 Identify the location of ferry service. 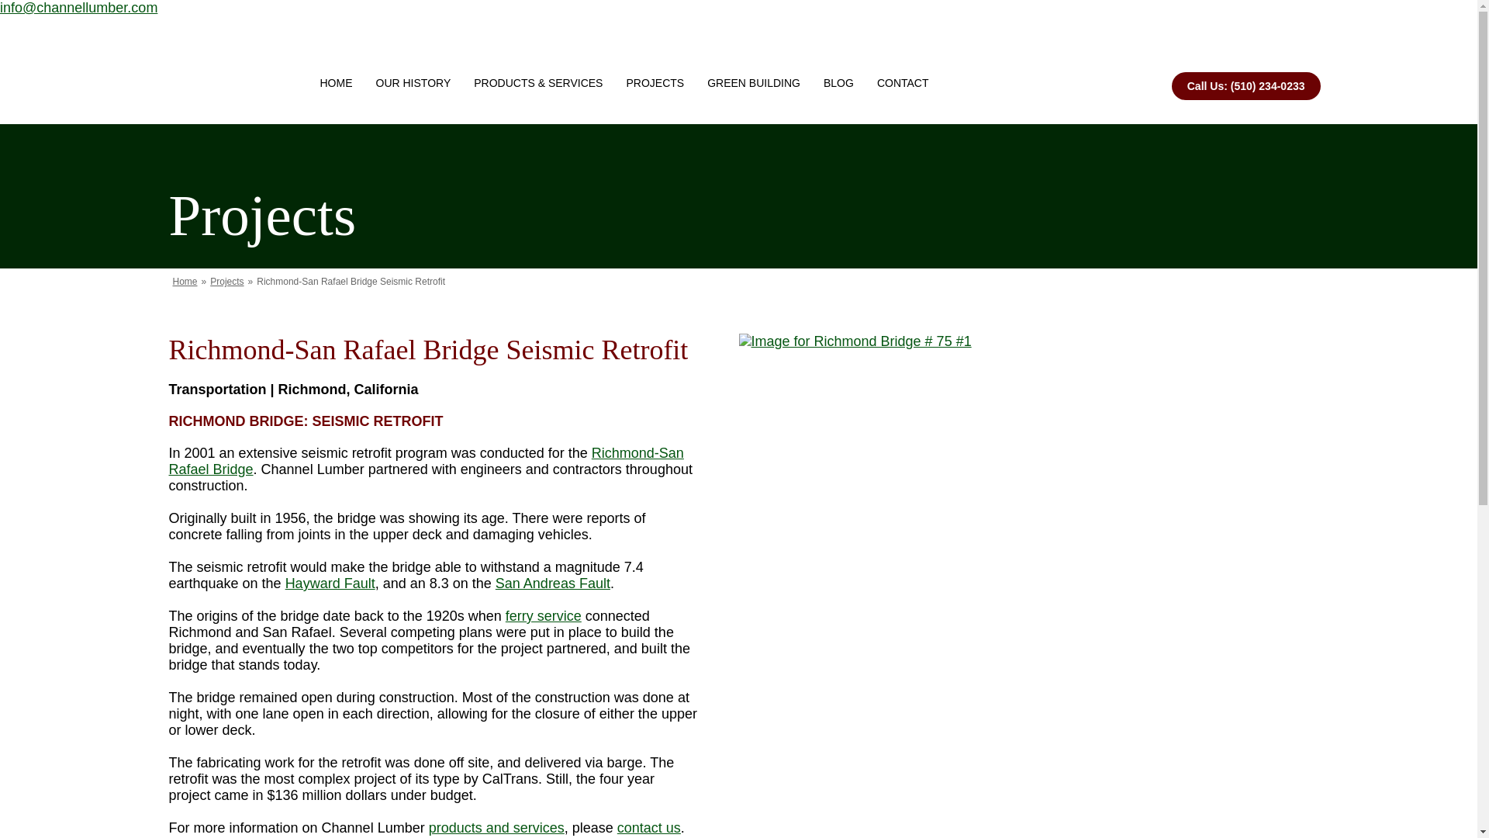
(544, 616).